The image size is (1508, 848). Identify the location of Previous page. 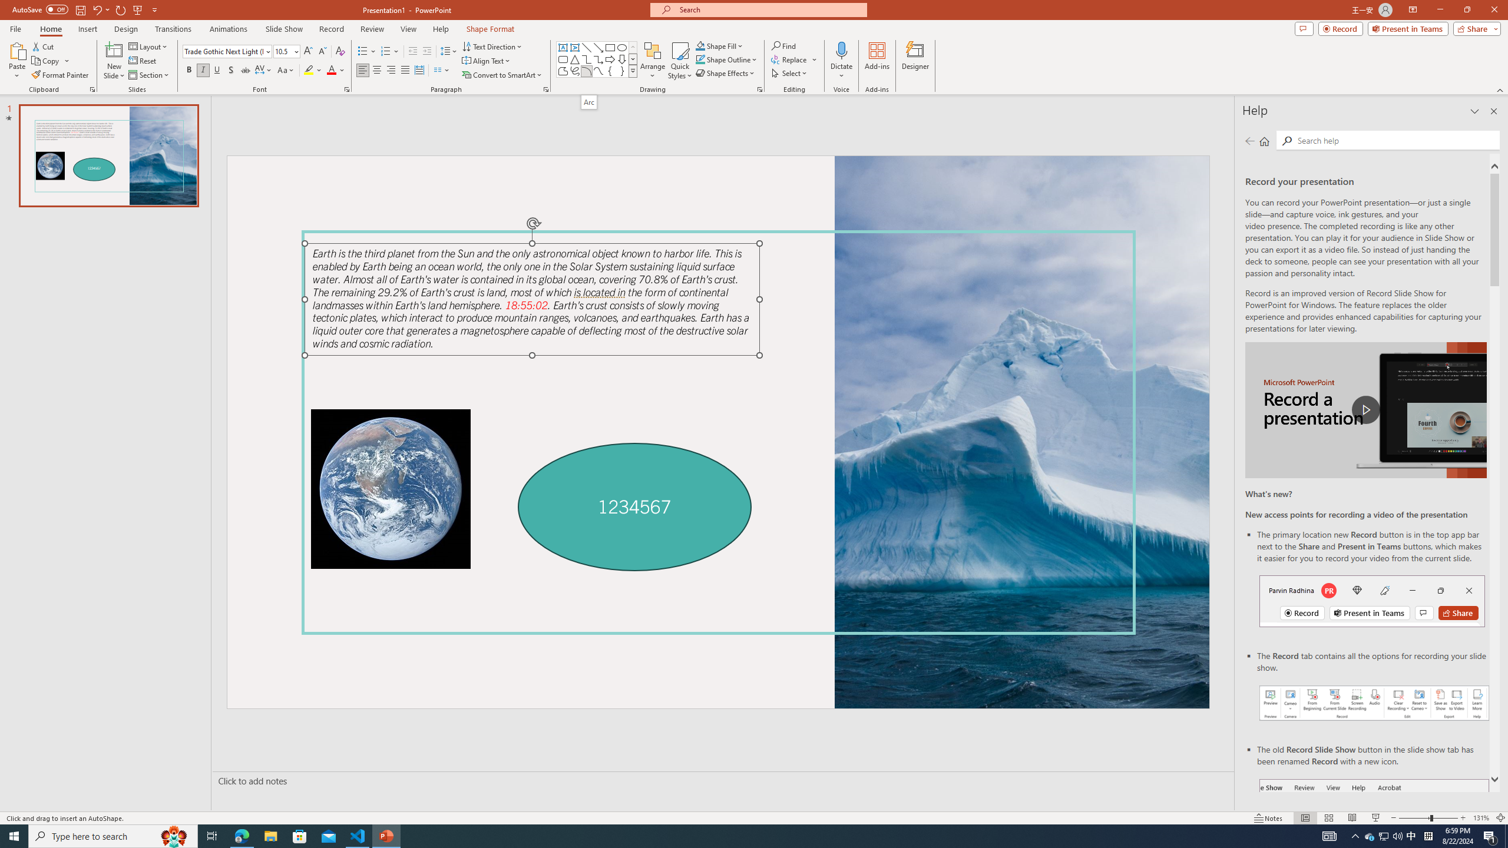
(1250, 141).